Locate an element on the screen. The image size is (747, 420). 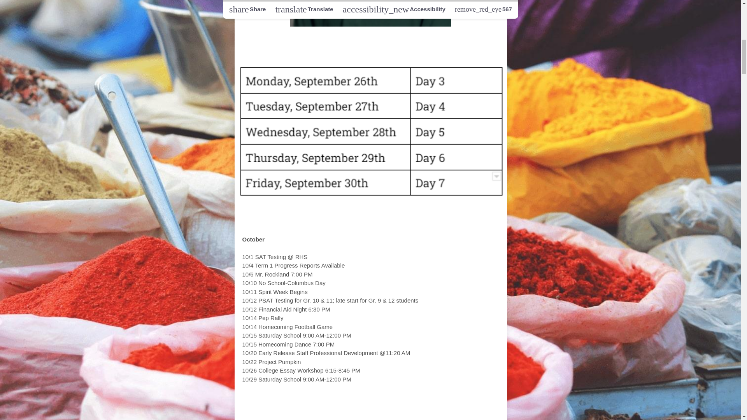
Ahead is located at coordinates (396, 43).